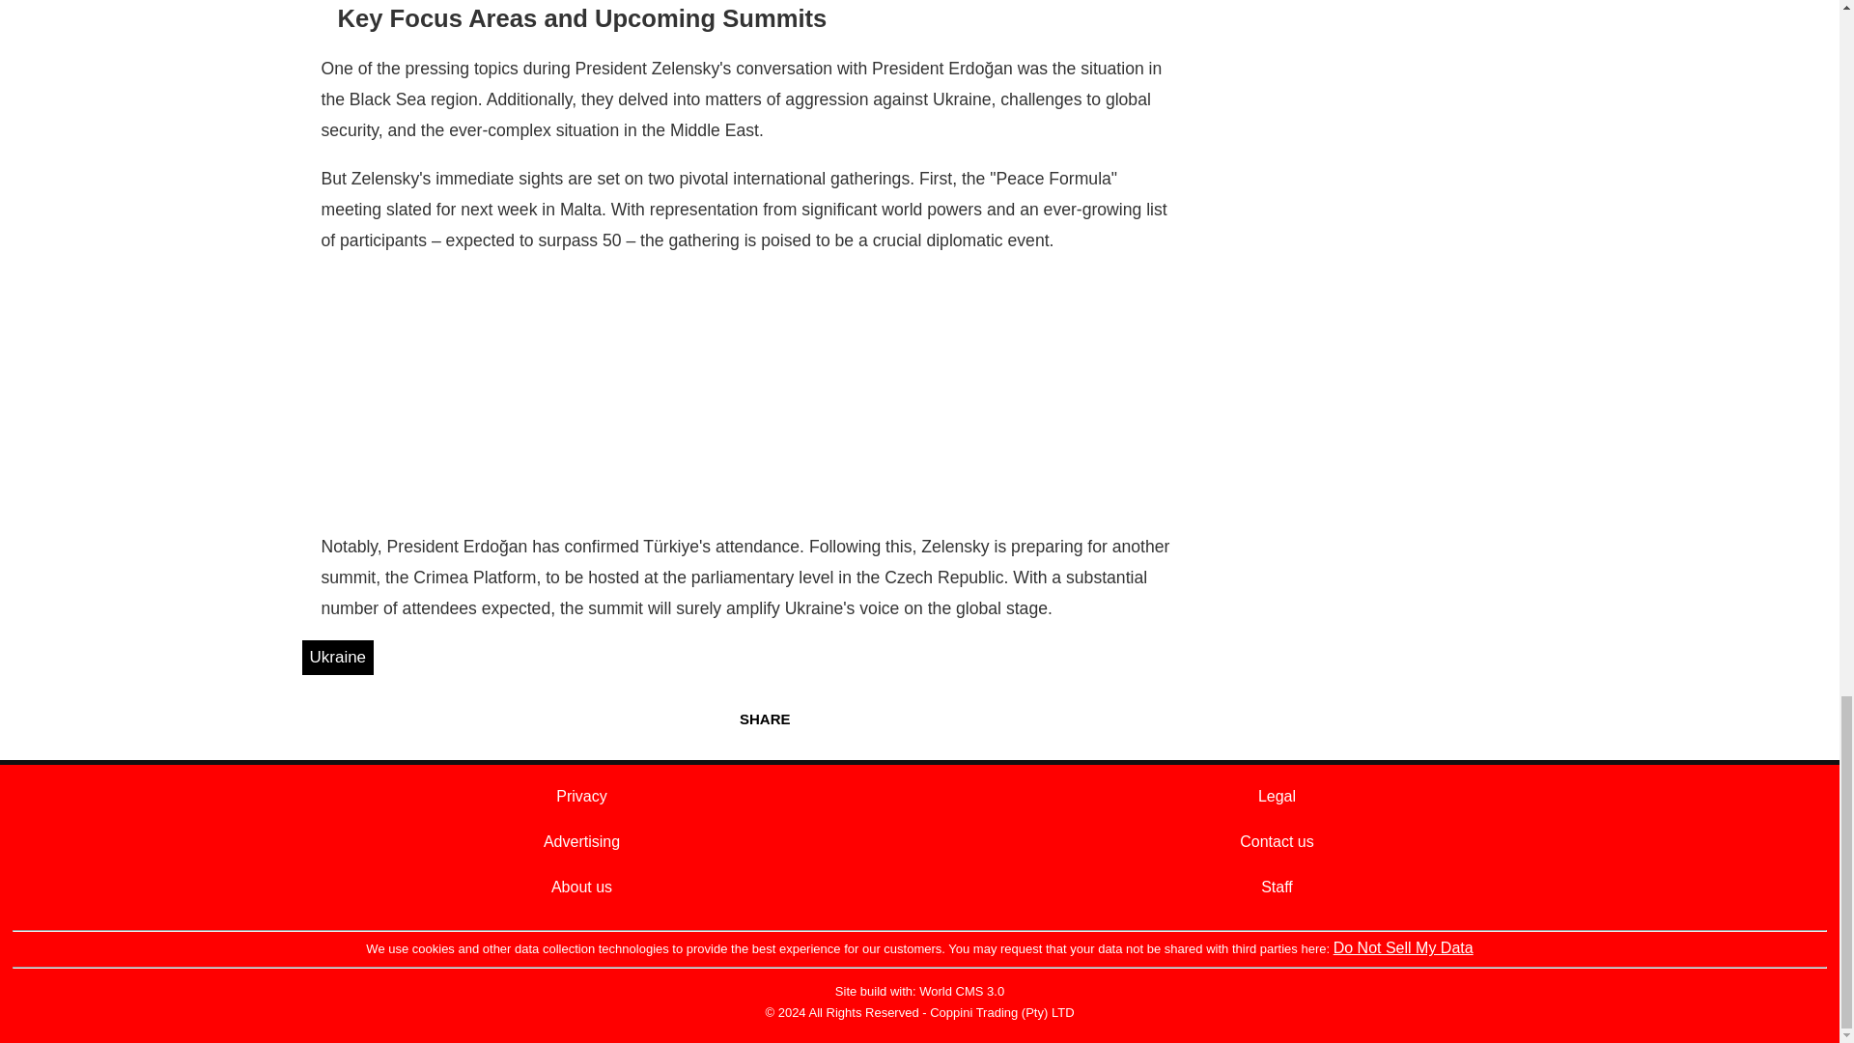 The image size is (1854, 1043). Describe the element at coordinates (337, 657) in the screenshot. I see `Ukraine` at that location.